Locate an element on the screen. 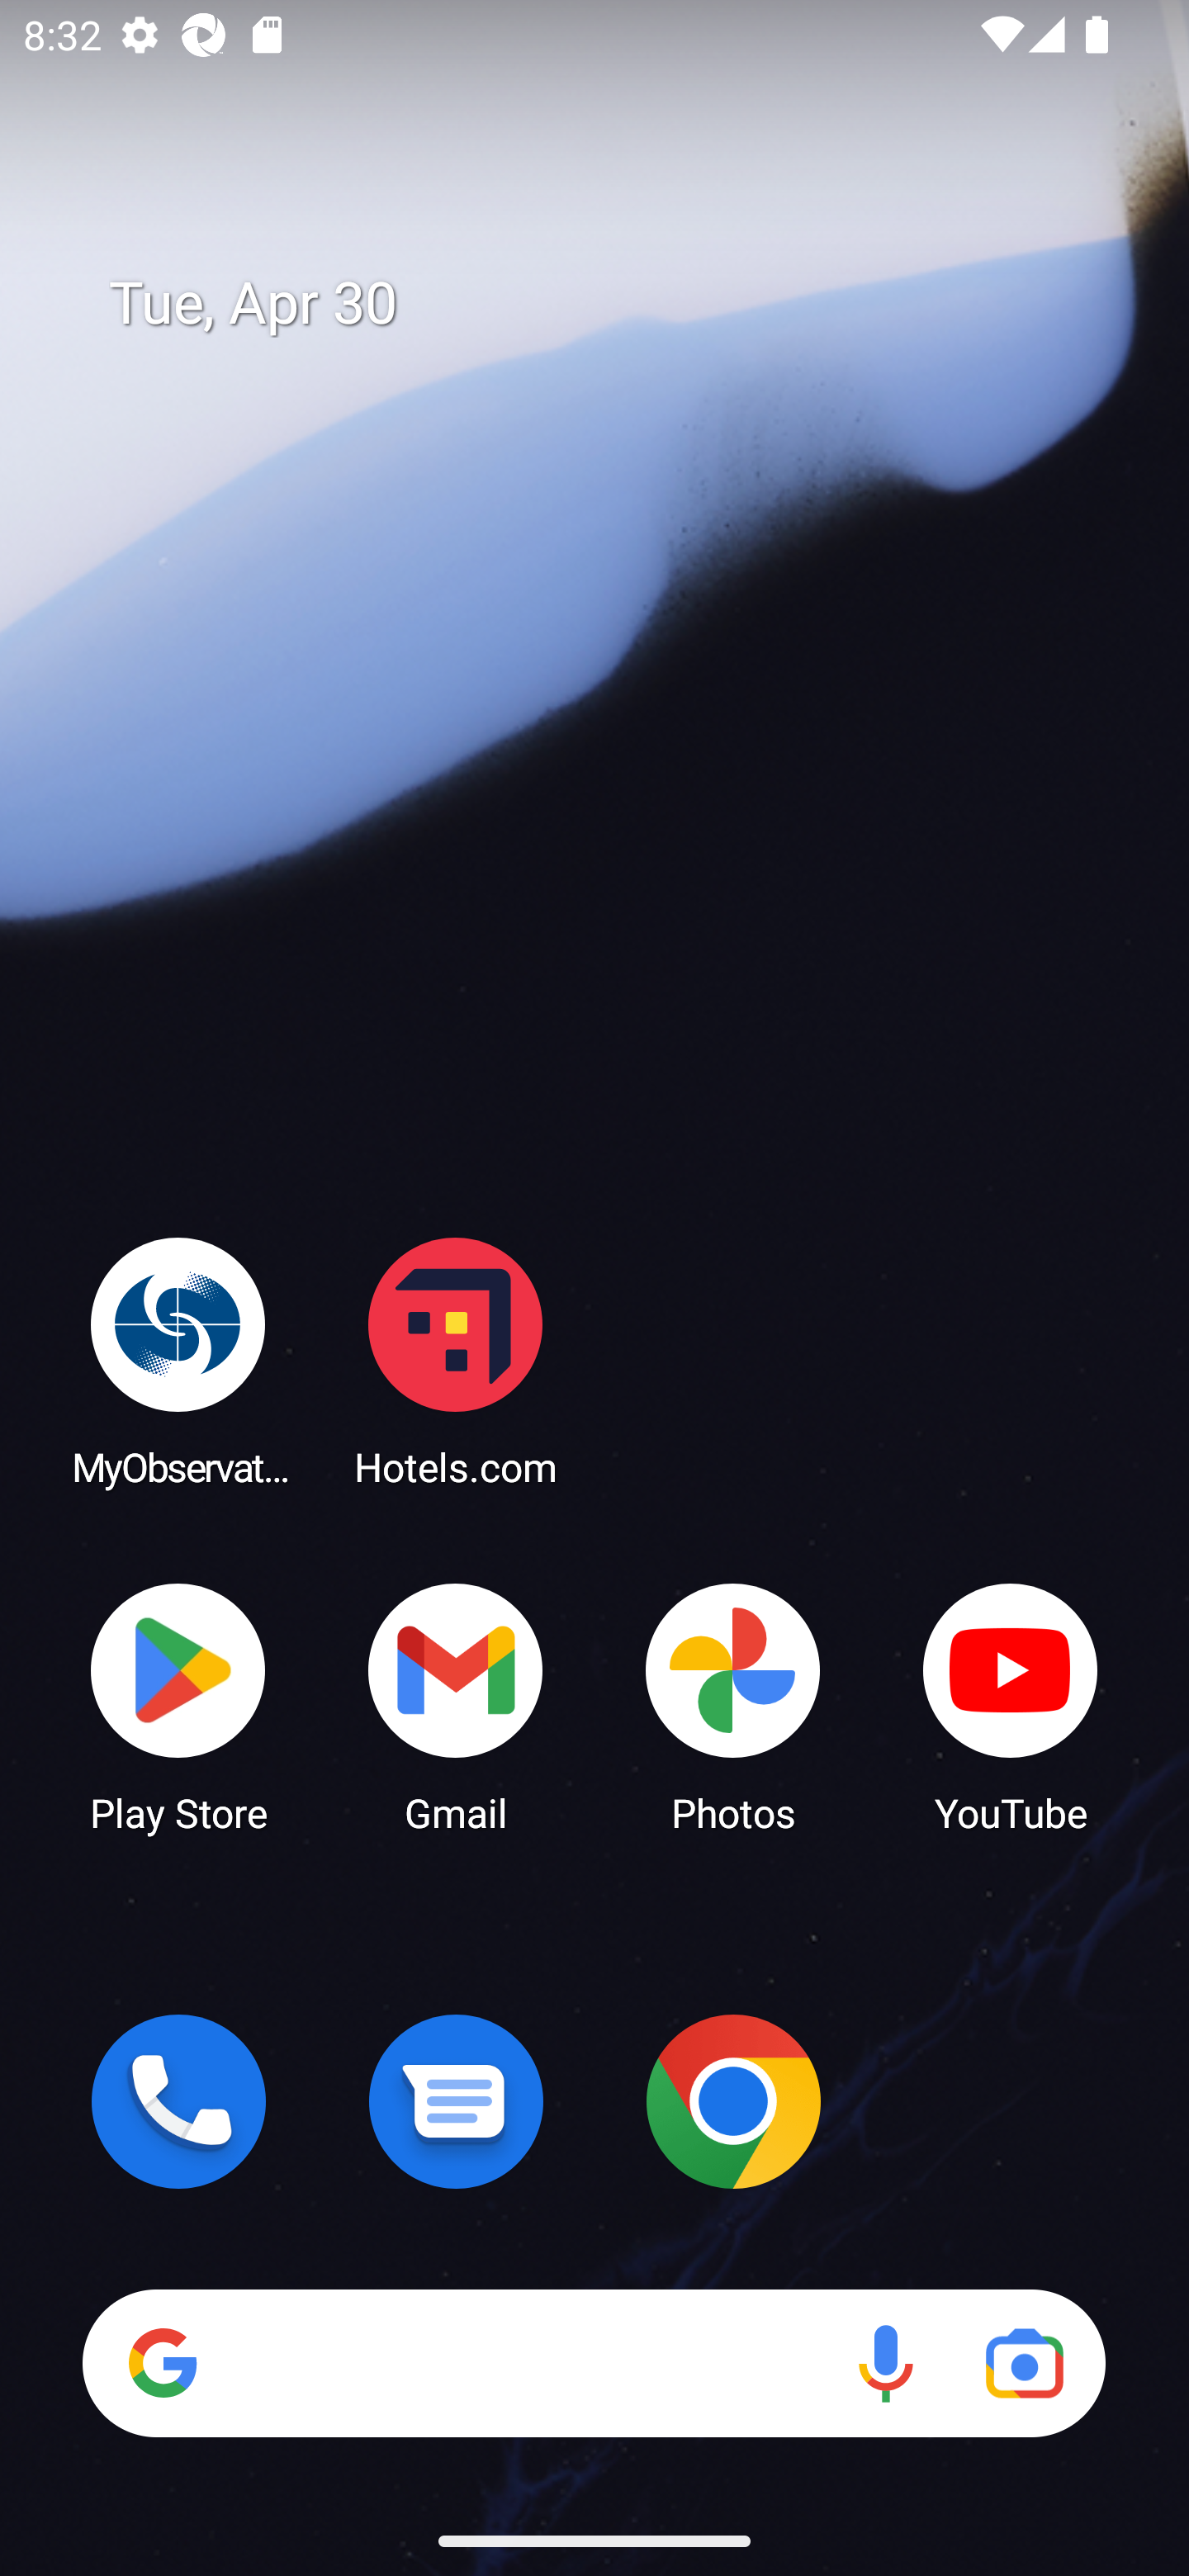  MyObservatory is located at coordinates (178, 1361).